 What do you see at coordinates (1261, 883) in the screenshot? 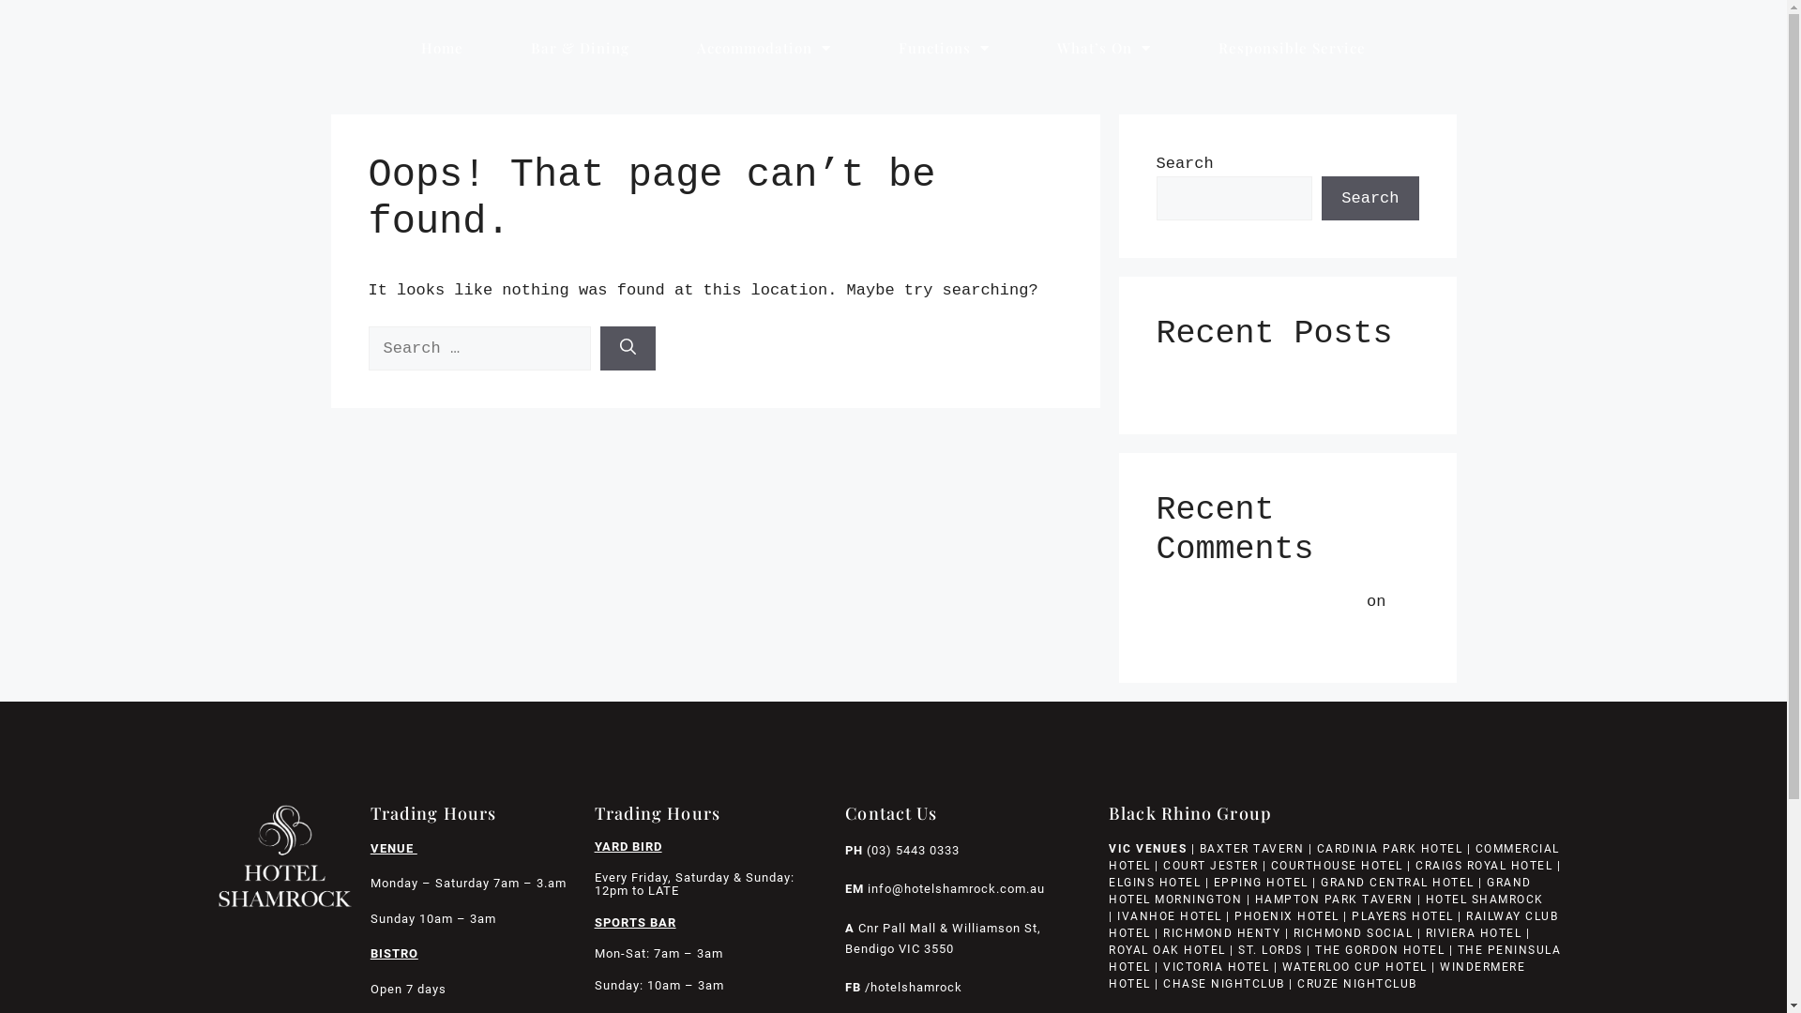
I see `EPPING HOTEL` at bounding box center [1261, 883].